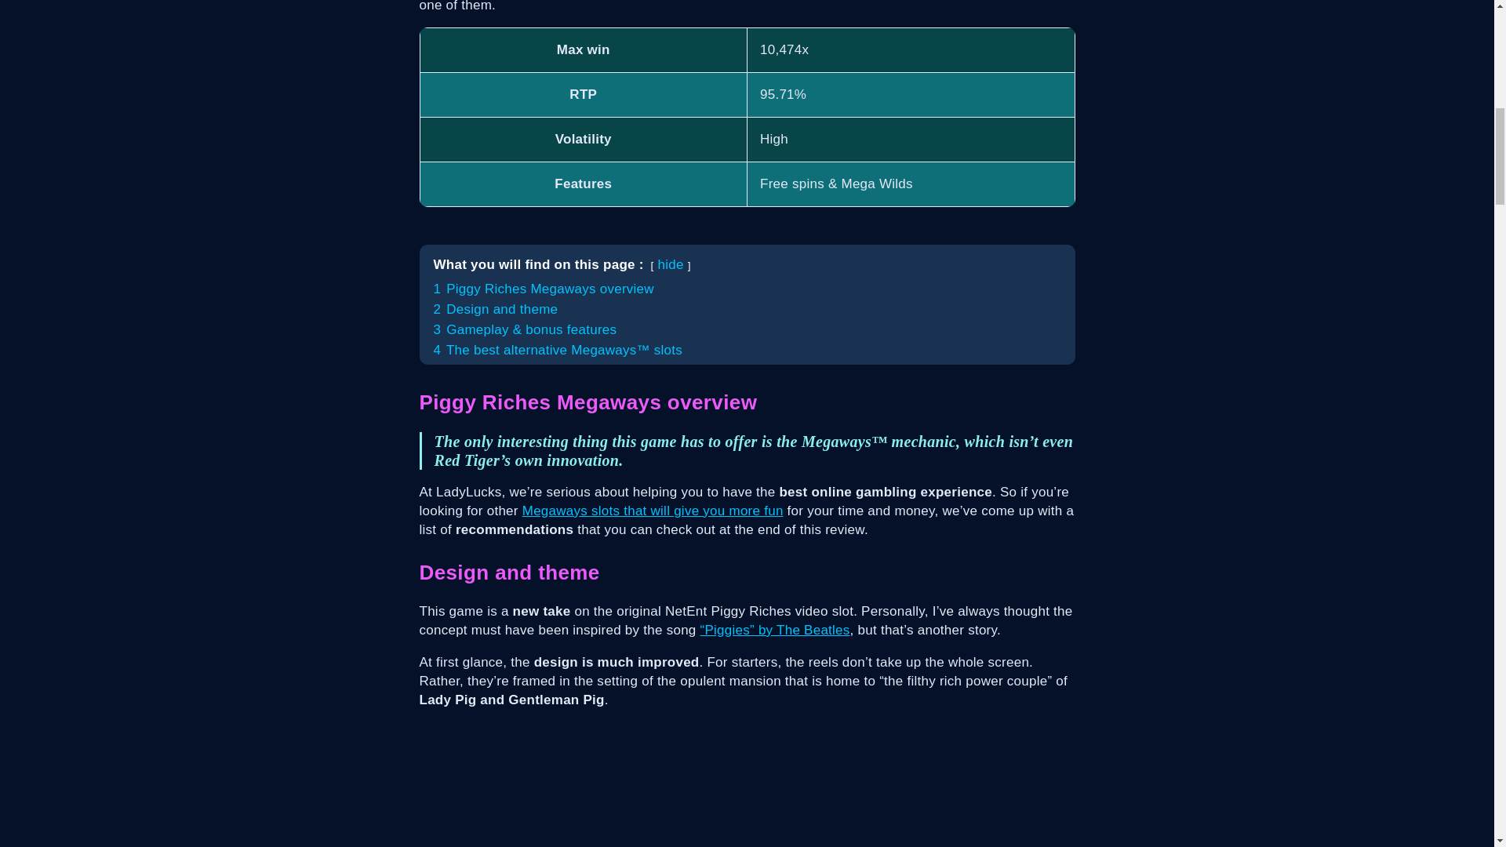 This screenshot has width=1506, height=847. What do you see at coordinates (653, 510) in the screenshot?
I see `Megaways slots that will give you more fun` at bounding box center [653, 510].